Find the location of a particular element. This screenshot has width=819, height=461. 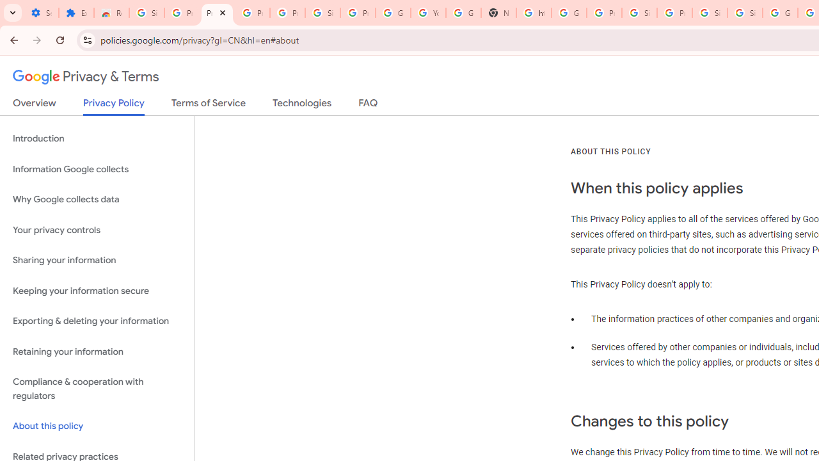

Settings - On startup is located at coordinates (41, 13).